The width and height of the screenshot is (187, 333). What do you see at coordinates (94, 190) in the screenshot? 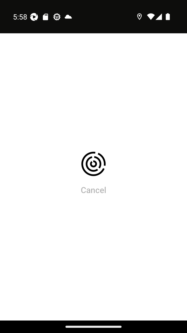
I see `Cancel` at bounding box center [94, 190].